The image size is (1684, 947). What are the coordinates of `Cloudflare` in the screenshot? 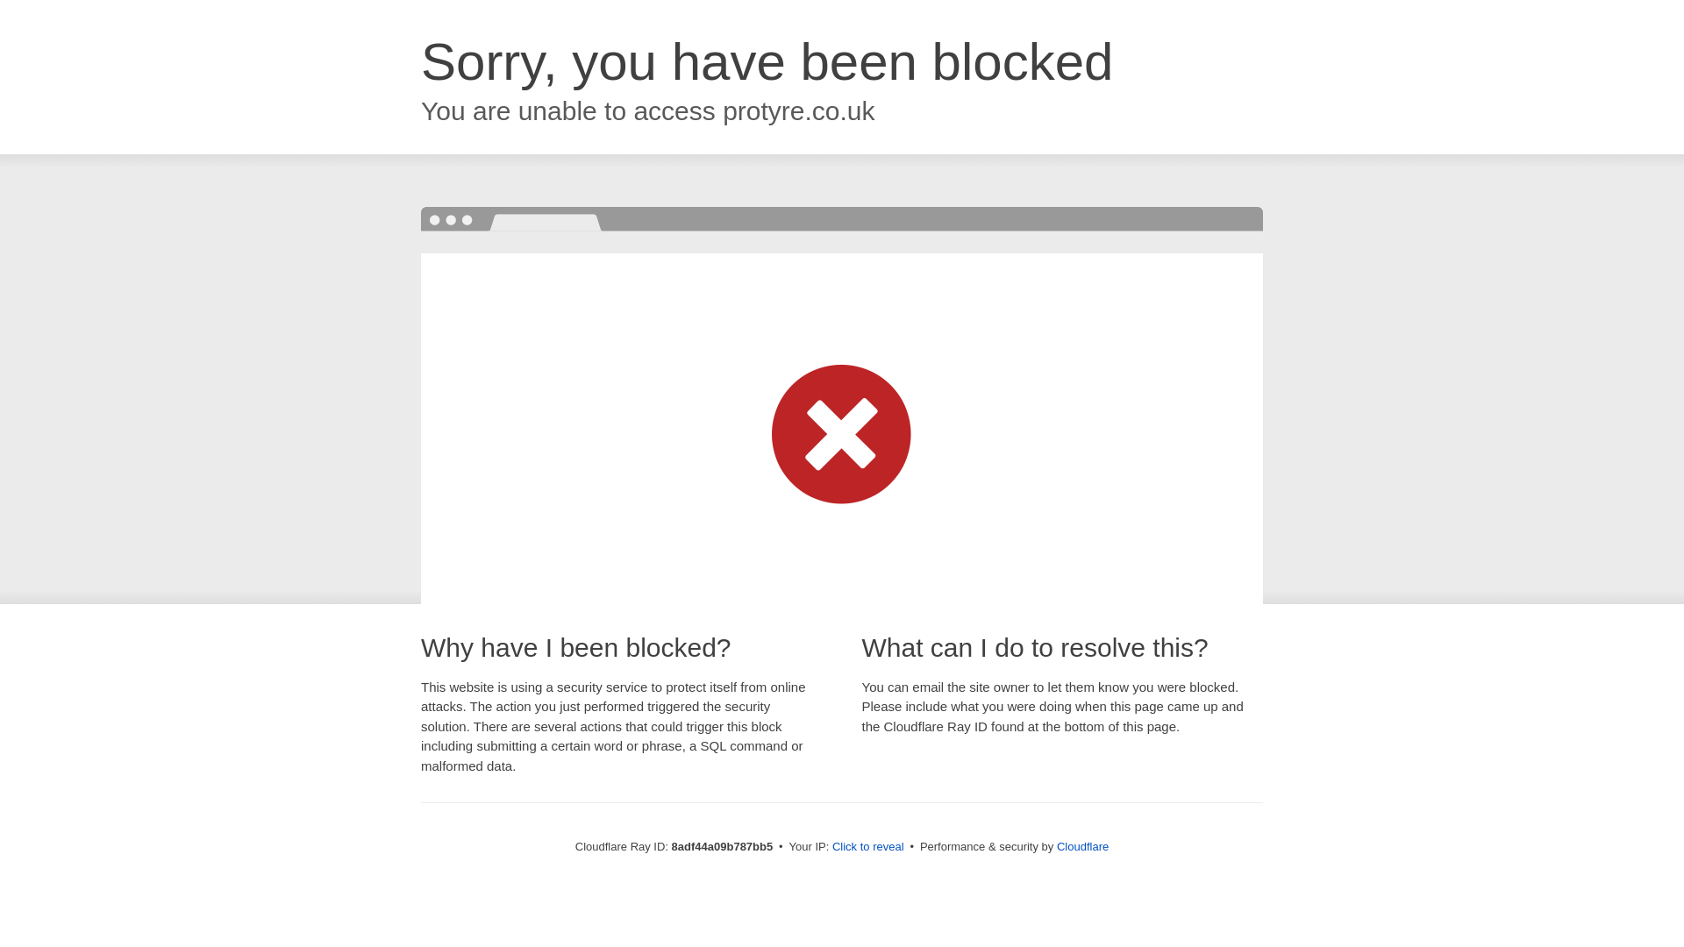 It's located at (1082, 846).